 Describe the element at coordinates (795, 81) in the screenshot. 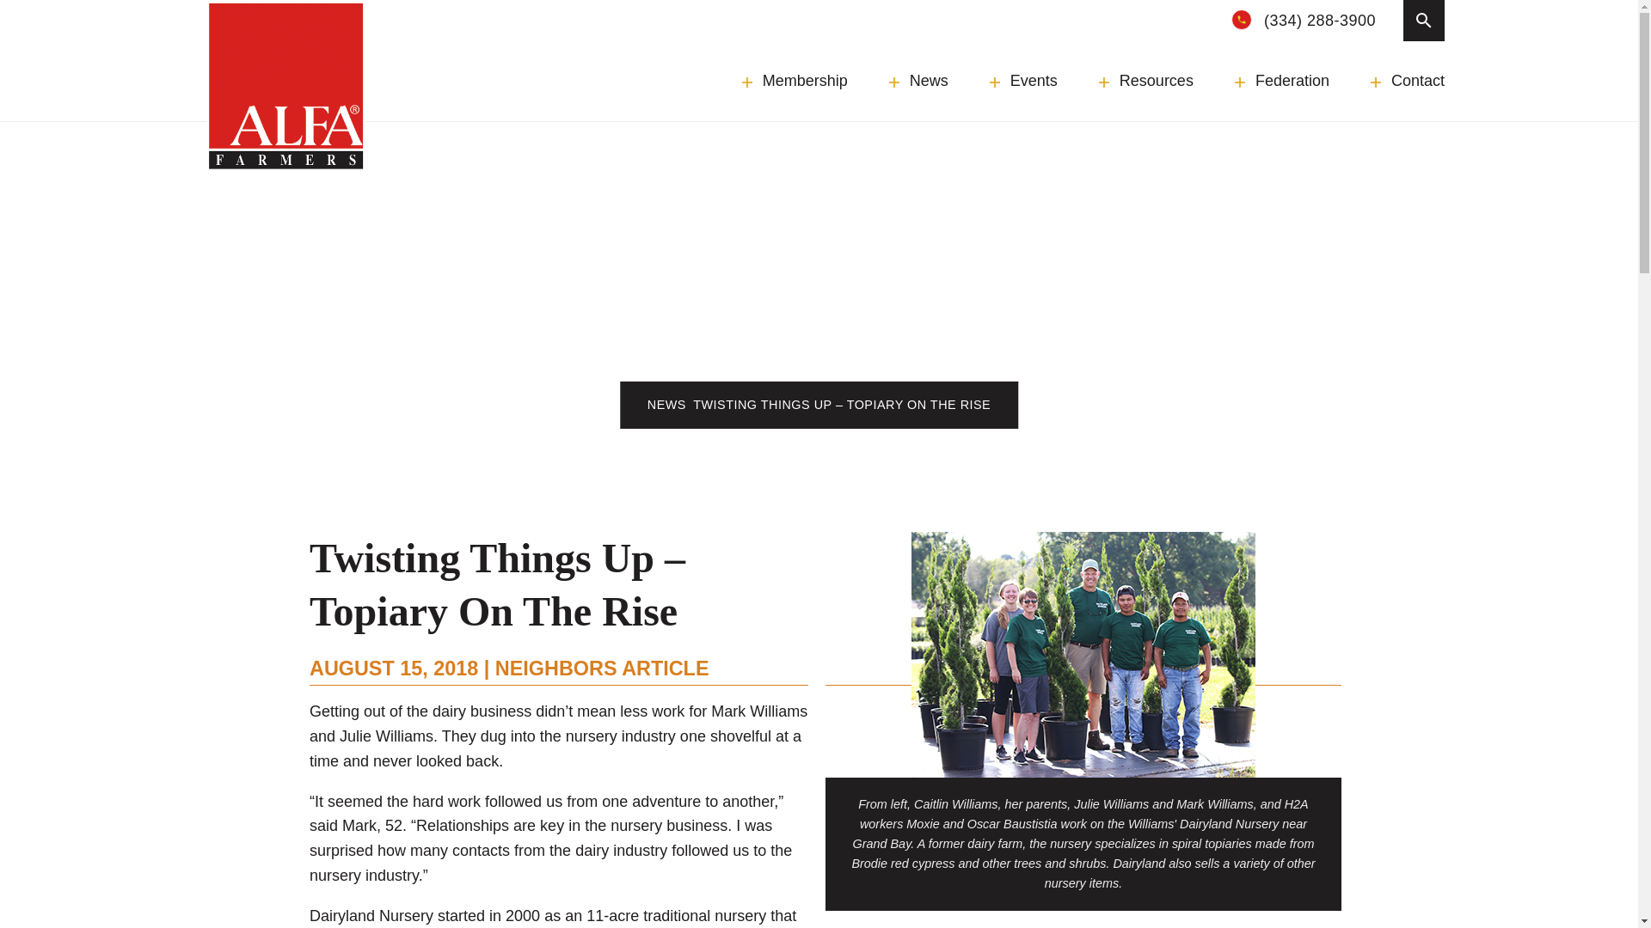

I see `Membership` at that location.